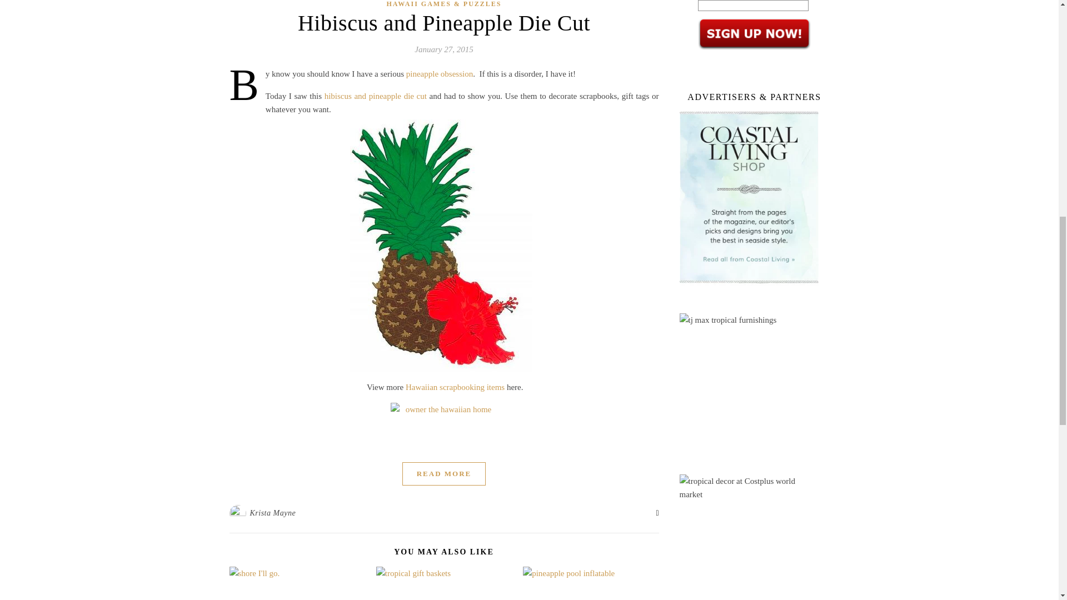  I want to click on Posts by Krista Mayne, so click(273, 513).